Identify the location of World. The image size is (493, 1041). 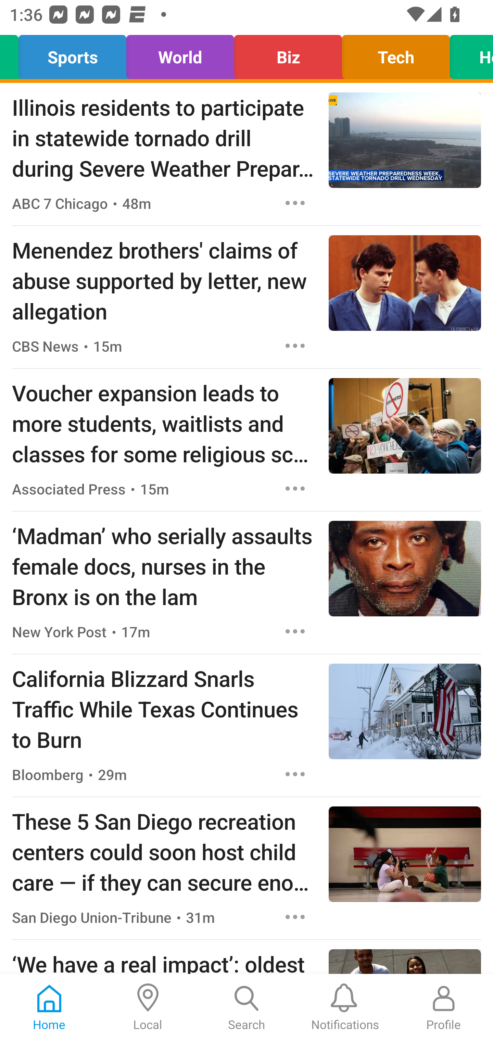
(180, 54).